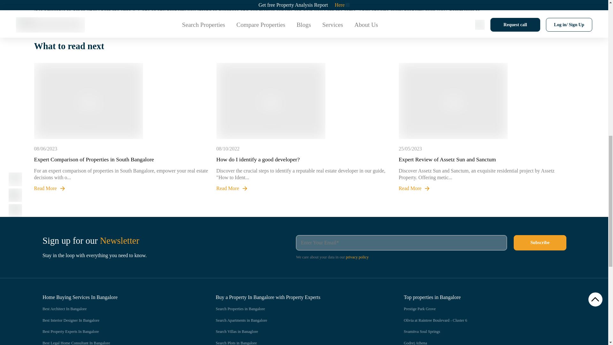  What do you see at coordinates (280, 19) in the screenshot?
I see `here` at bounding box center [280, 19].